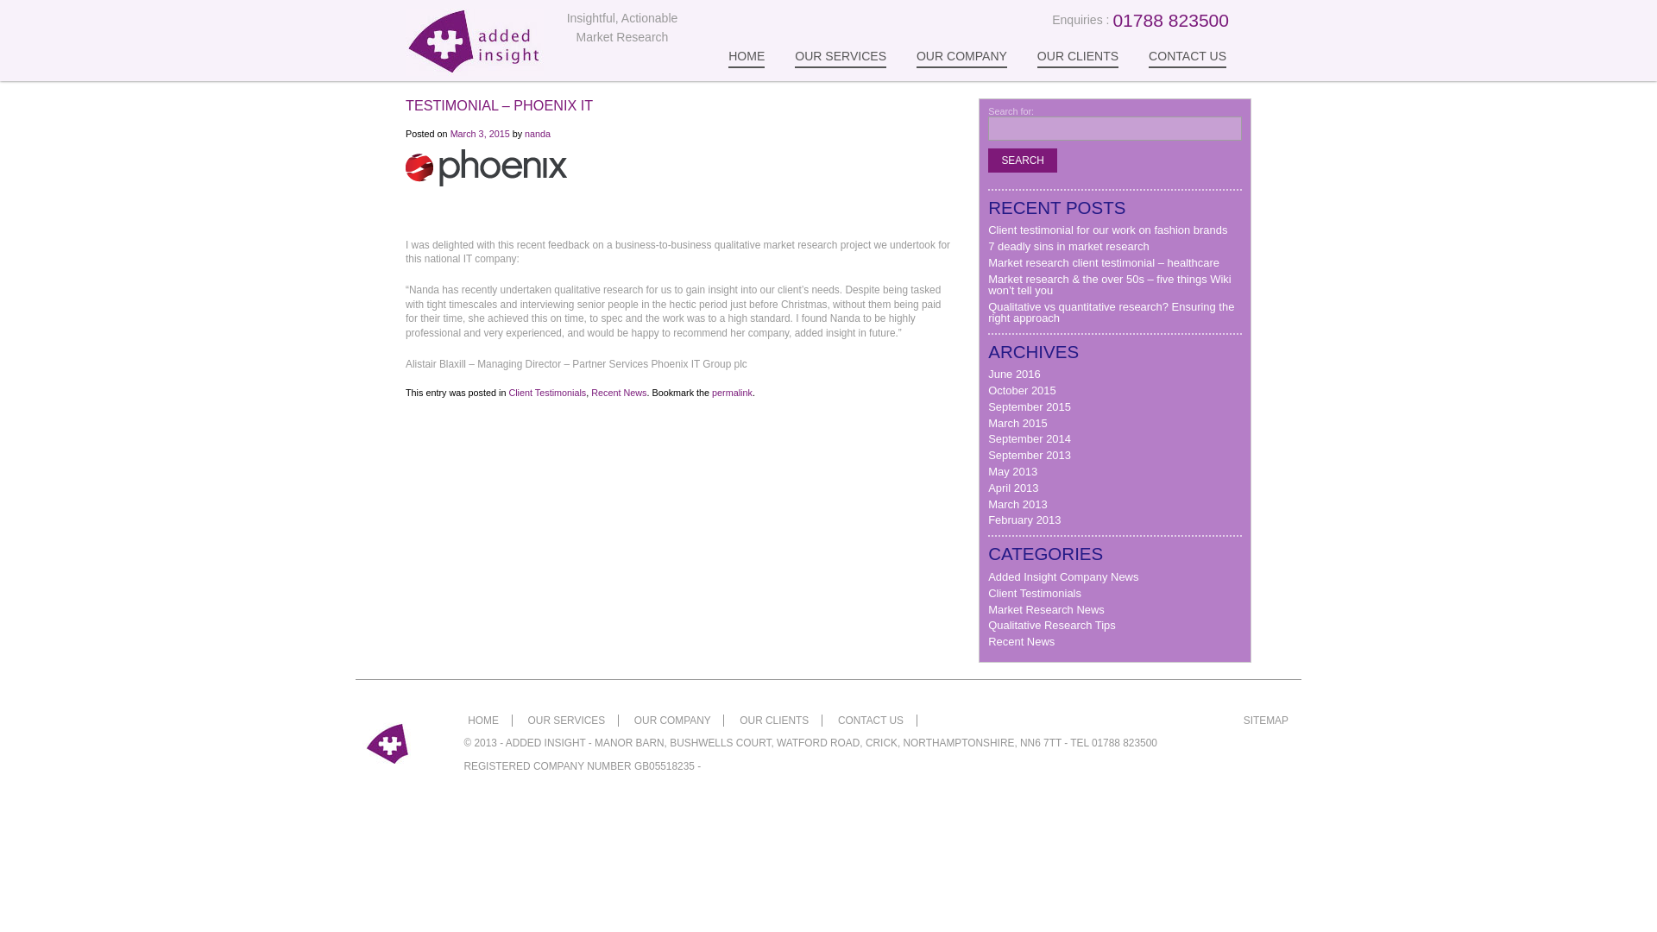 The image size is (1657, 932). I want to click on OUR COMPANY, so click(961, 59).